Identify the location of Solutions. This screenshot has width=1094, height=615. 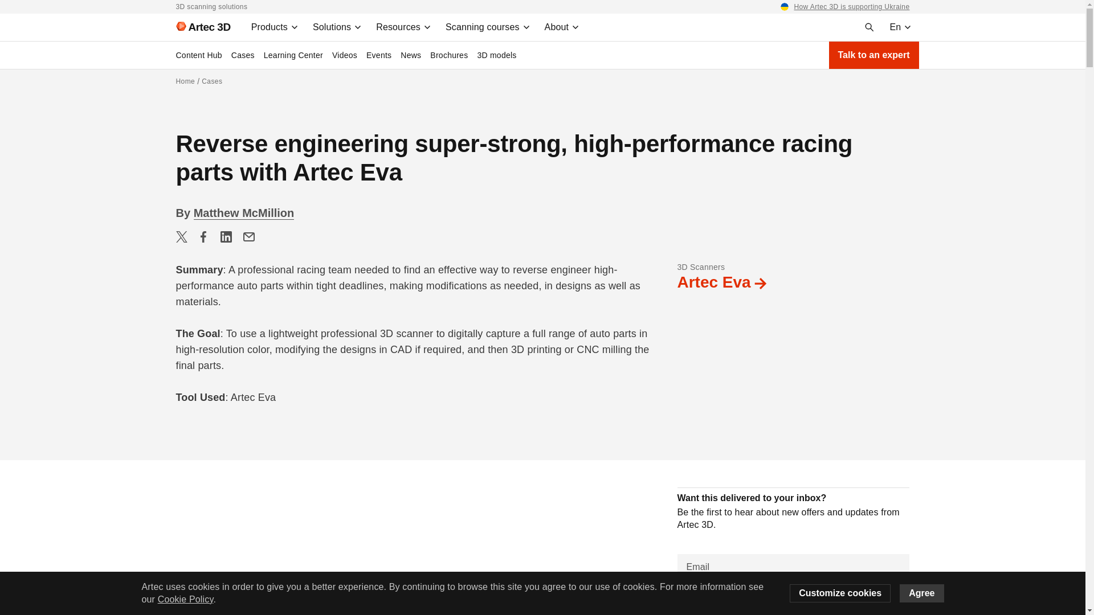
(337, 27).